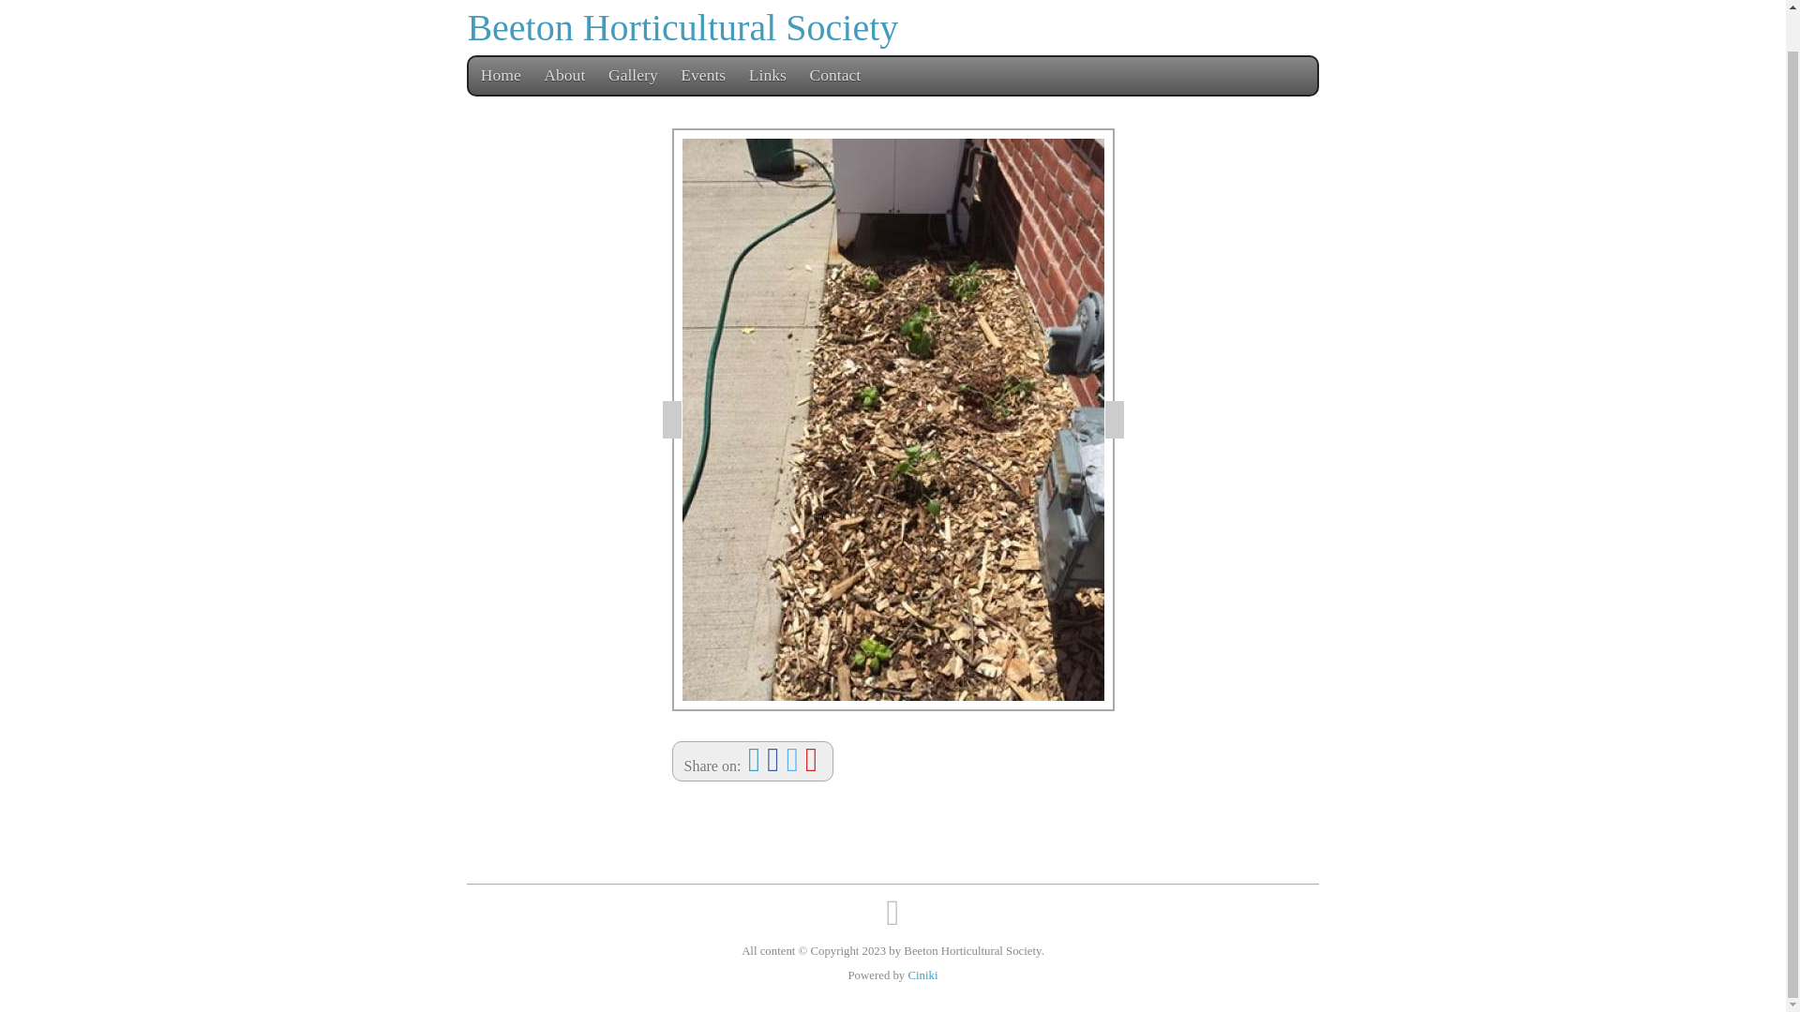  What do you see at coordinates (768, 115) in the screenshot?
I see `Links` at bounding box center [768, 115].